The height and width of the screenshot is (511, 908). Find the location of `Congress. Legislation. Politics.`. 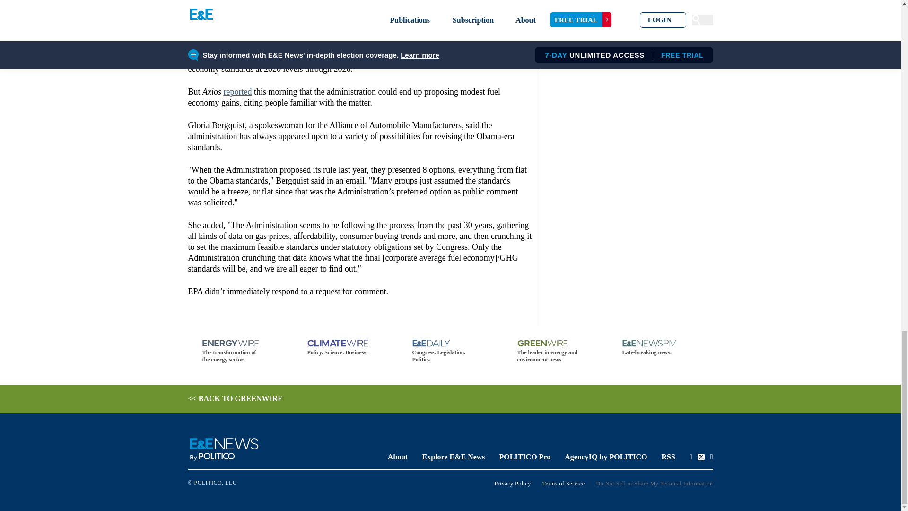

Congress. Legislation. Politics. is located at coordinates (450, 351).